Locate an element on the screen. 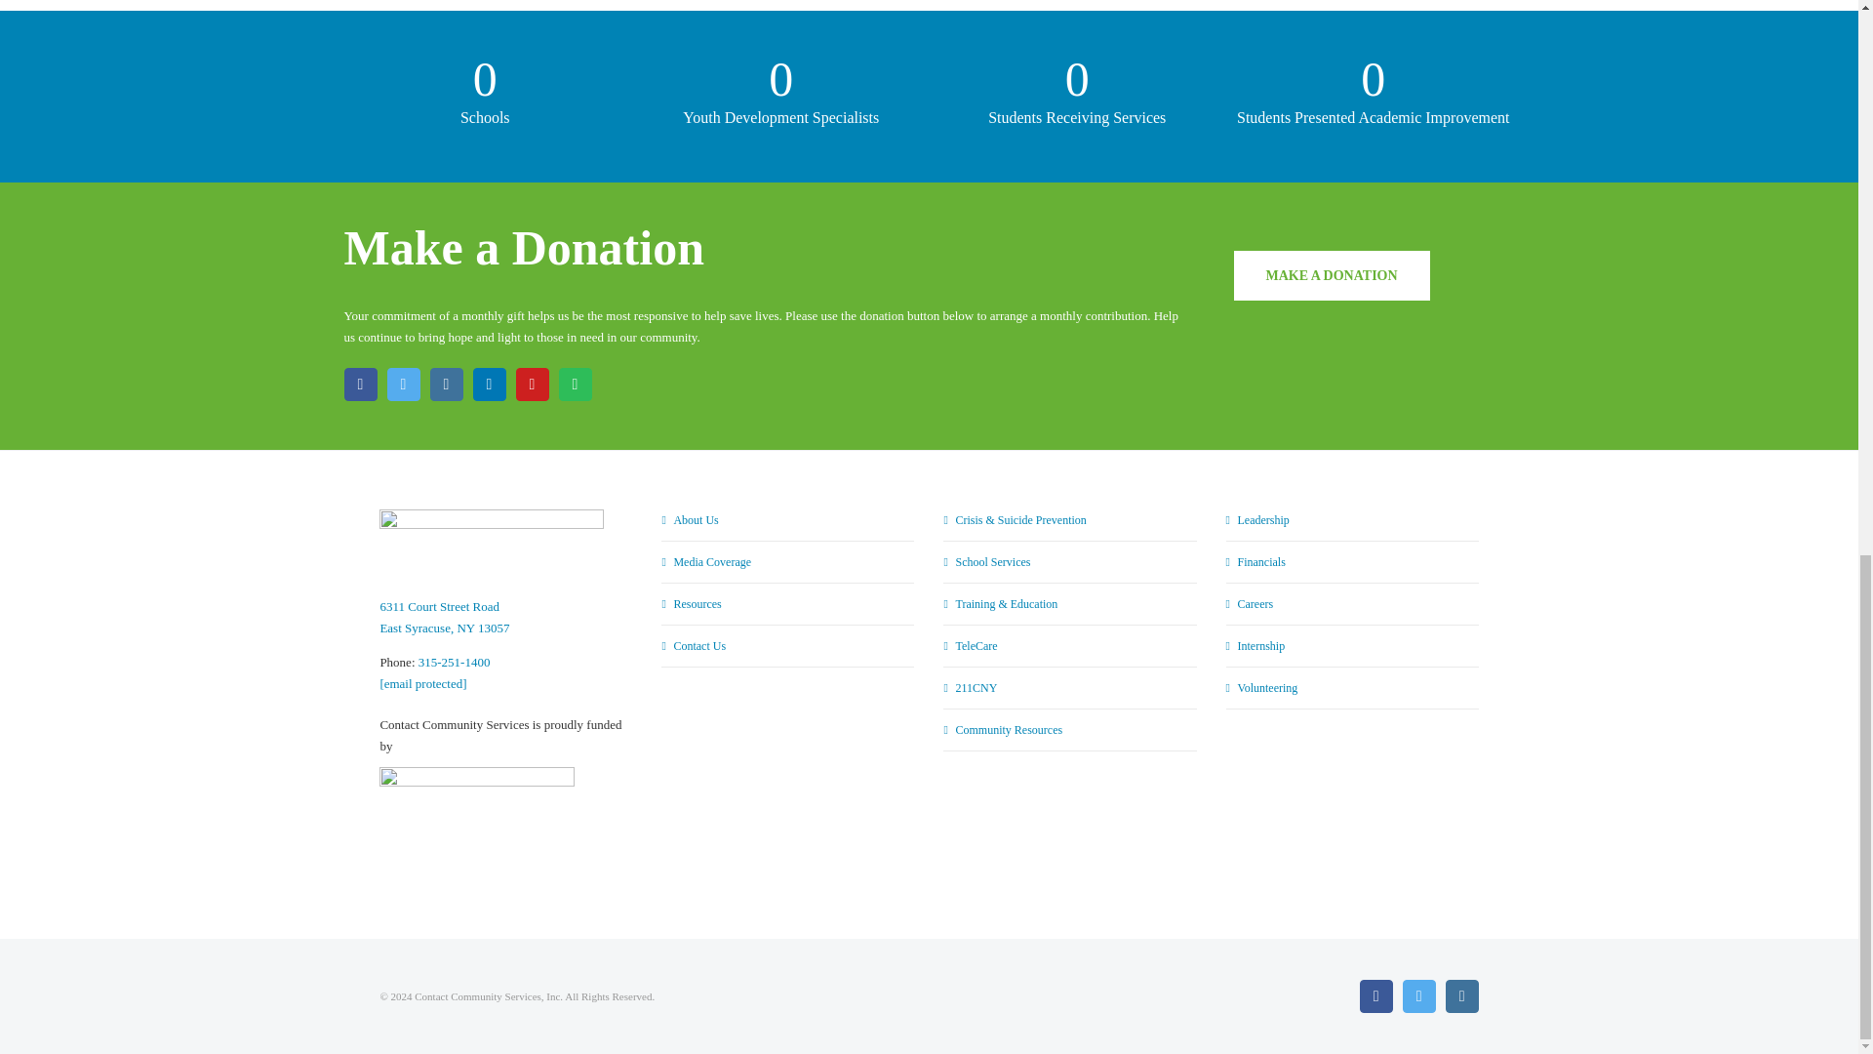  Twitter is located at coordinates (1419, 995).